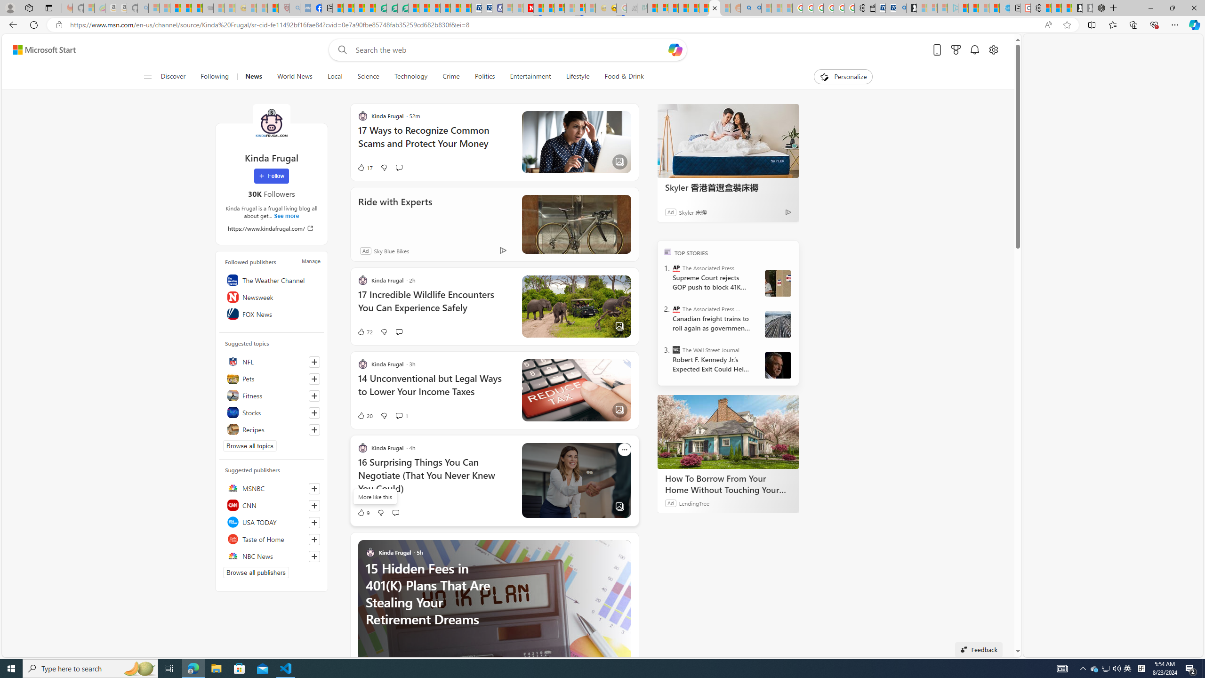  Describe the element at coordinates (214, 77) in the screenshot. I see `Following` at that location.